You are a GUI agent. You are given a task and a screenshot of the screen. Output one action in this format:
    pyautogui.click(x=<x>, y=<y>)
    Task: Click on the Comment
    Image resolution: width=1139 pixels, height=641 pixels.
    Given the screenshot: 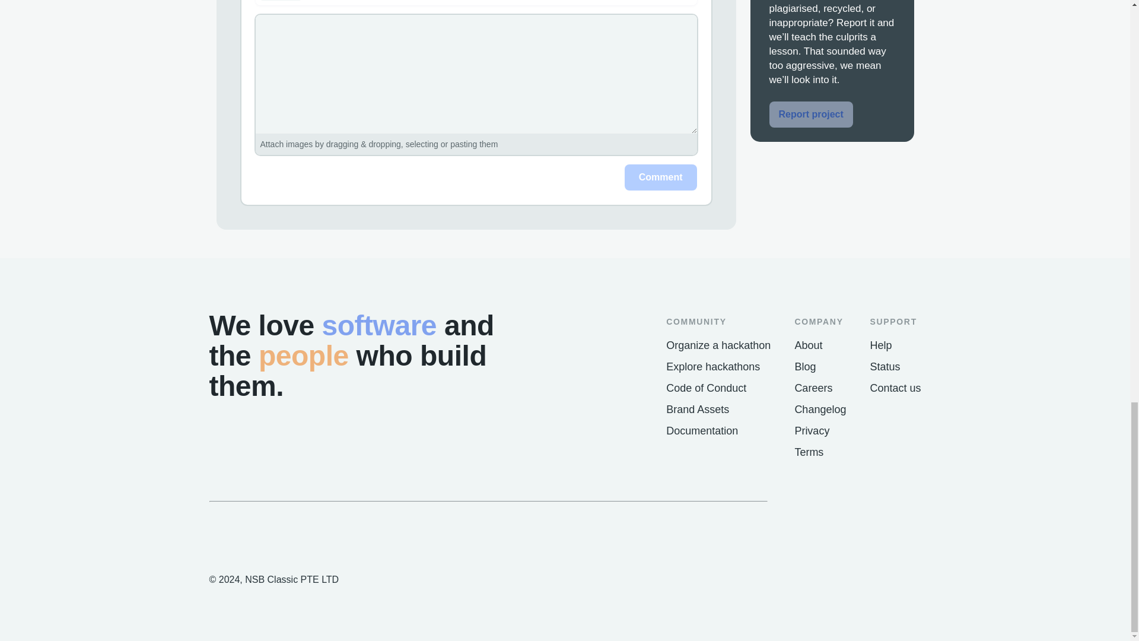 What is the action you would take?
    pyautogui.click(x=661, y=177)
    